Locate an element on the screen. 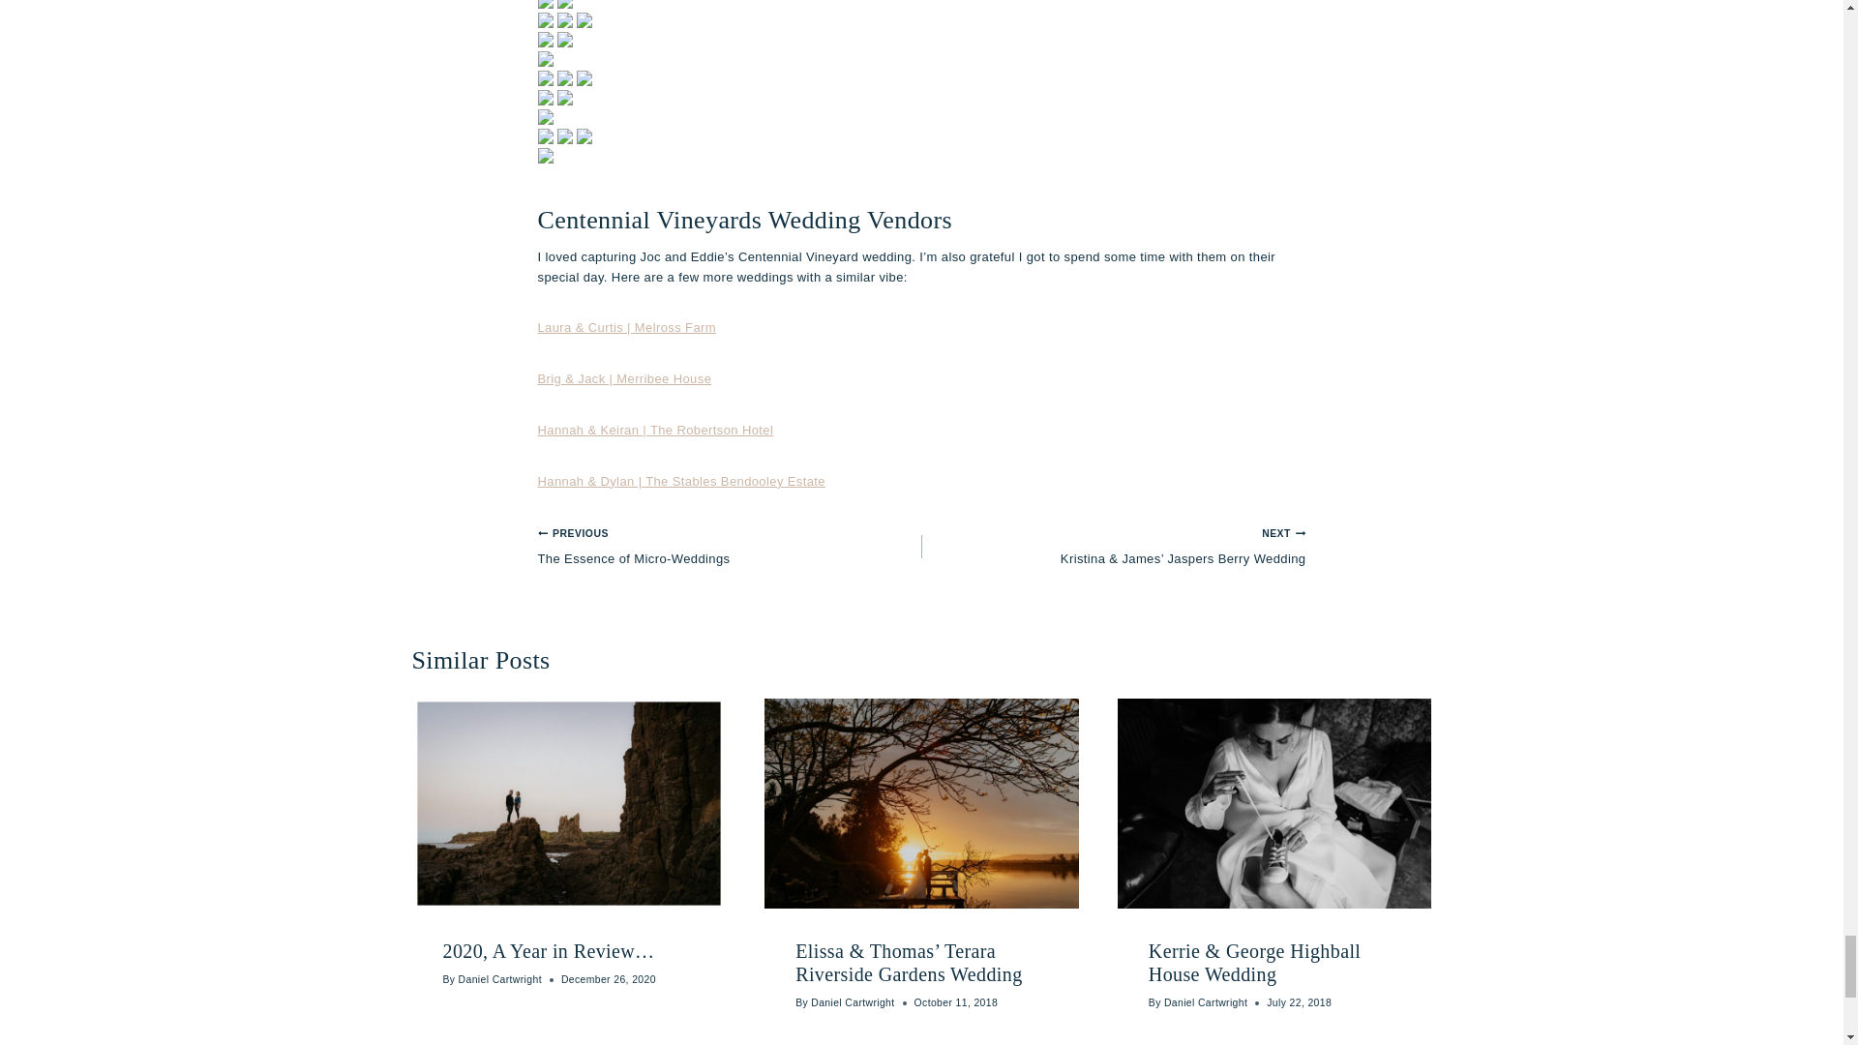 This screenshot has width=1858, height=1045. Daniel Cartwright is located at coordinates (500, 979).